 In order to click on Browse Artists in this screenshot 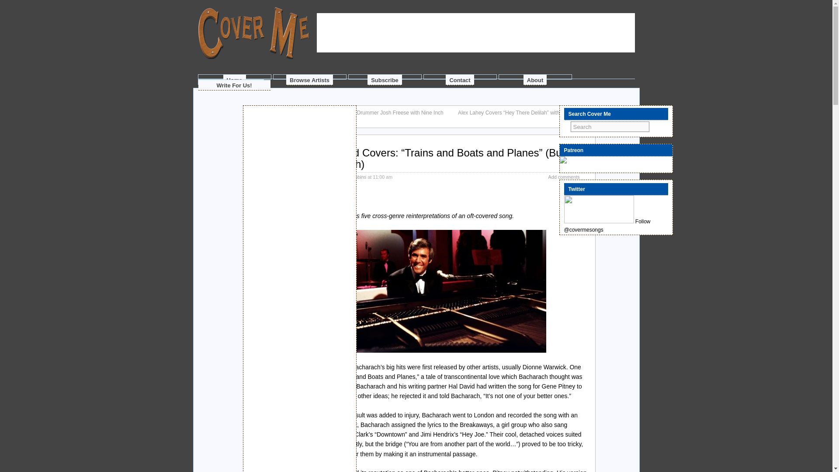, I will do `click(309, 80)`.